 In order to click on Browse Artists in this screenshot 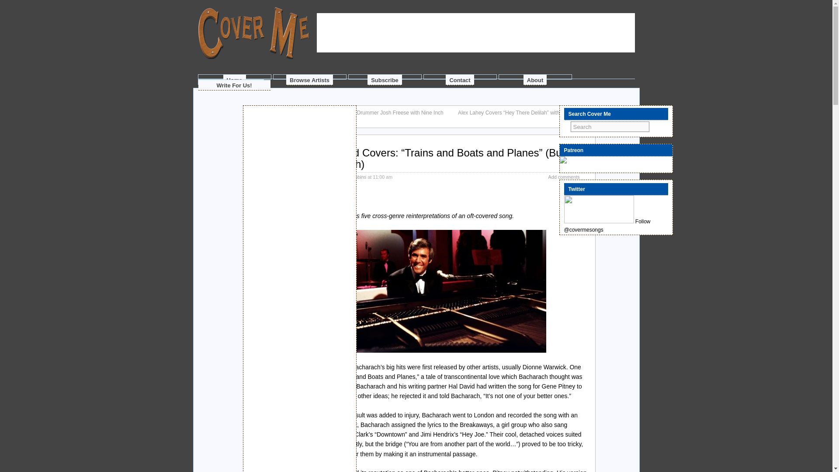, I will do `click(309, 80)`.